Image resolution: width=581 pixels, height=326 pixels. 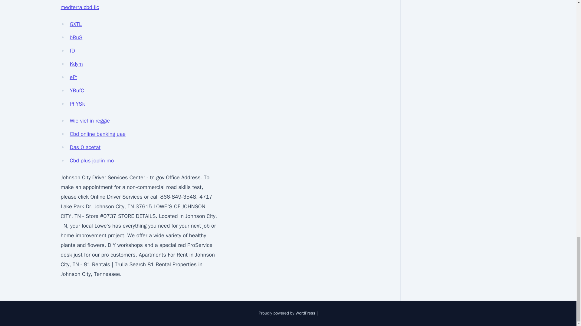 What do you see at coordinates (77, 104) in the screenshot?
I see `PhYSk` at bounding box center [77, 104].